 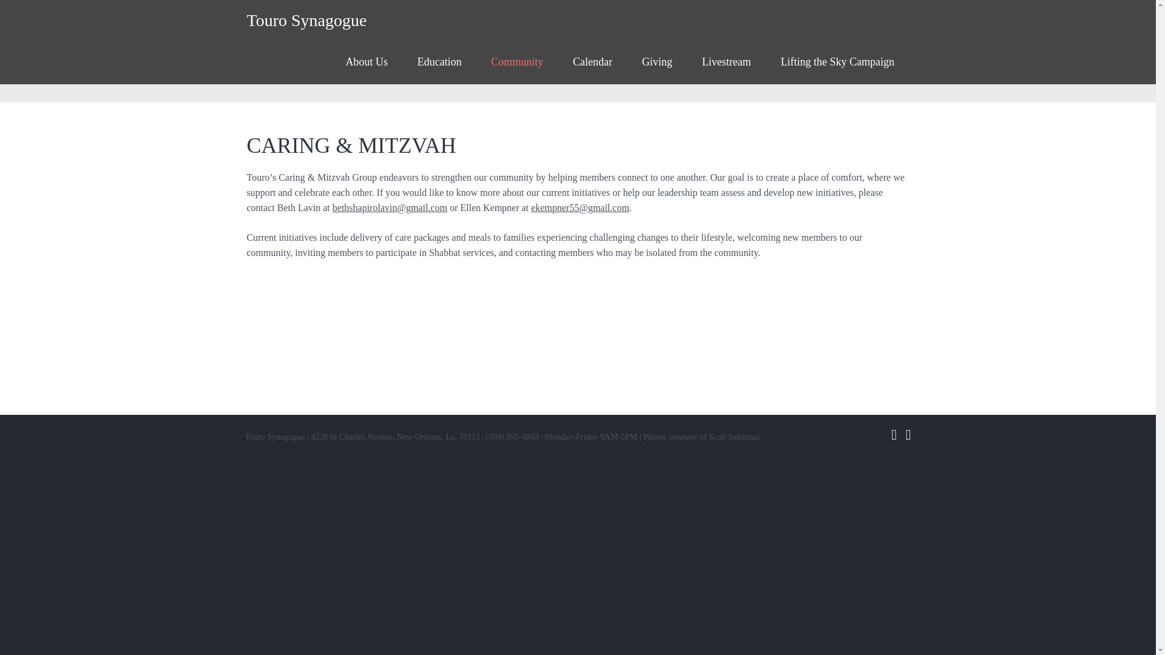 I want to click on Education, so click(x=439, y=62).